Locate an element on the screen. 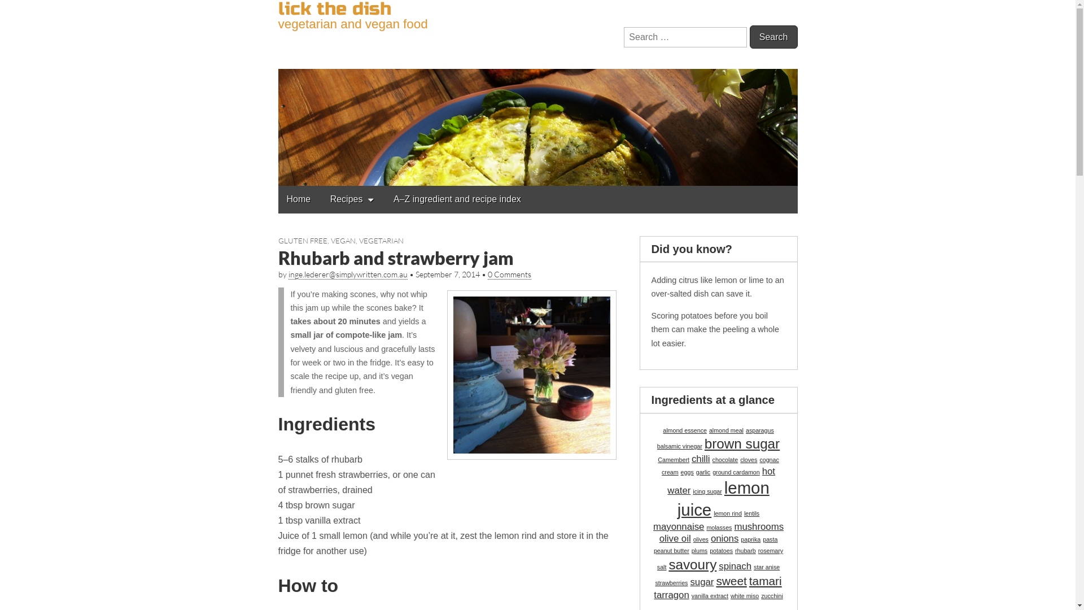  hot water is located at coordinates (722, 481).